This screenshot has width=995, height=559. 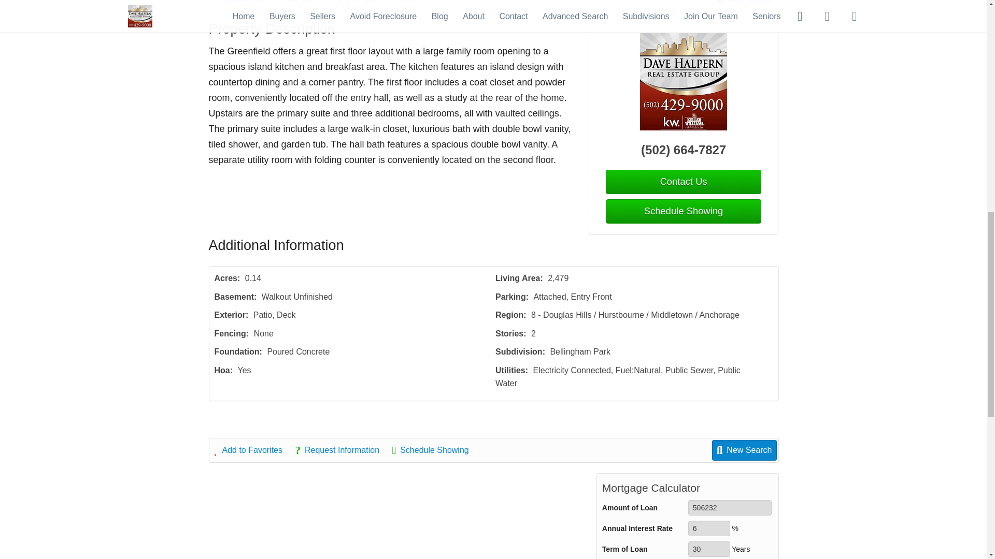 I want to click on 6, so click(x=709, y=528).